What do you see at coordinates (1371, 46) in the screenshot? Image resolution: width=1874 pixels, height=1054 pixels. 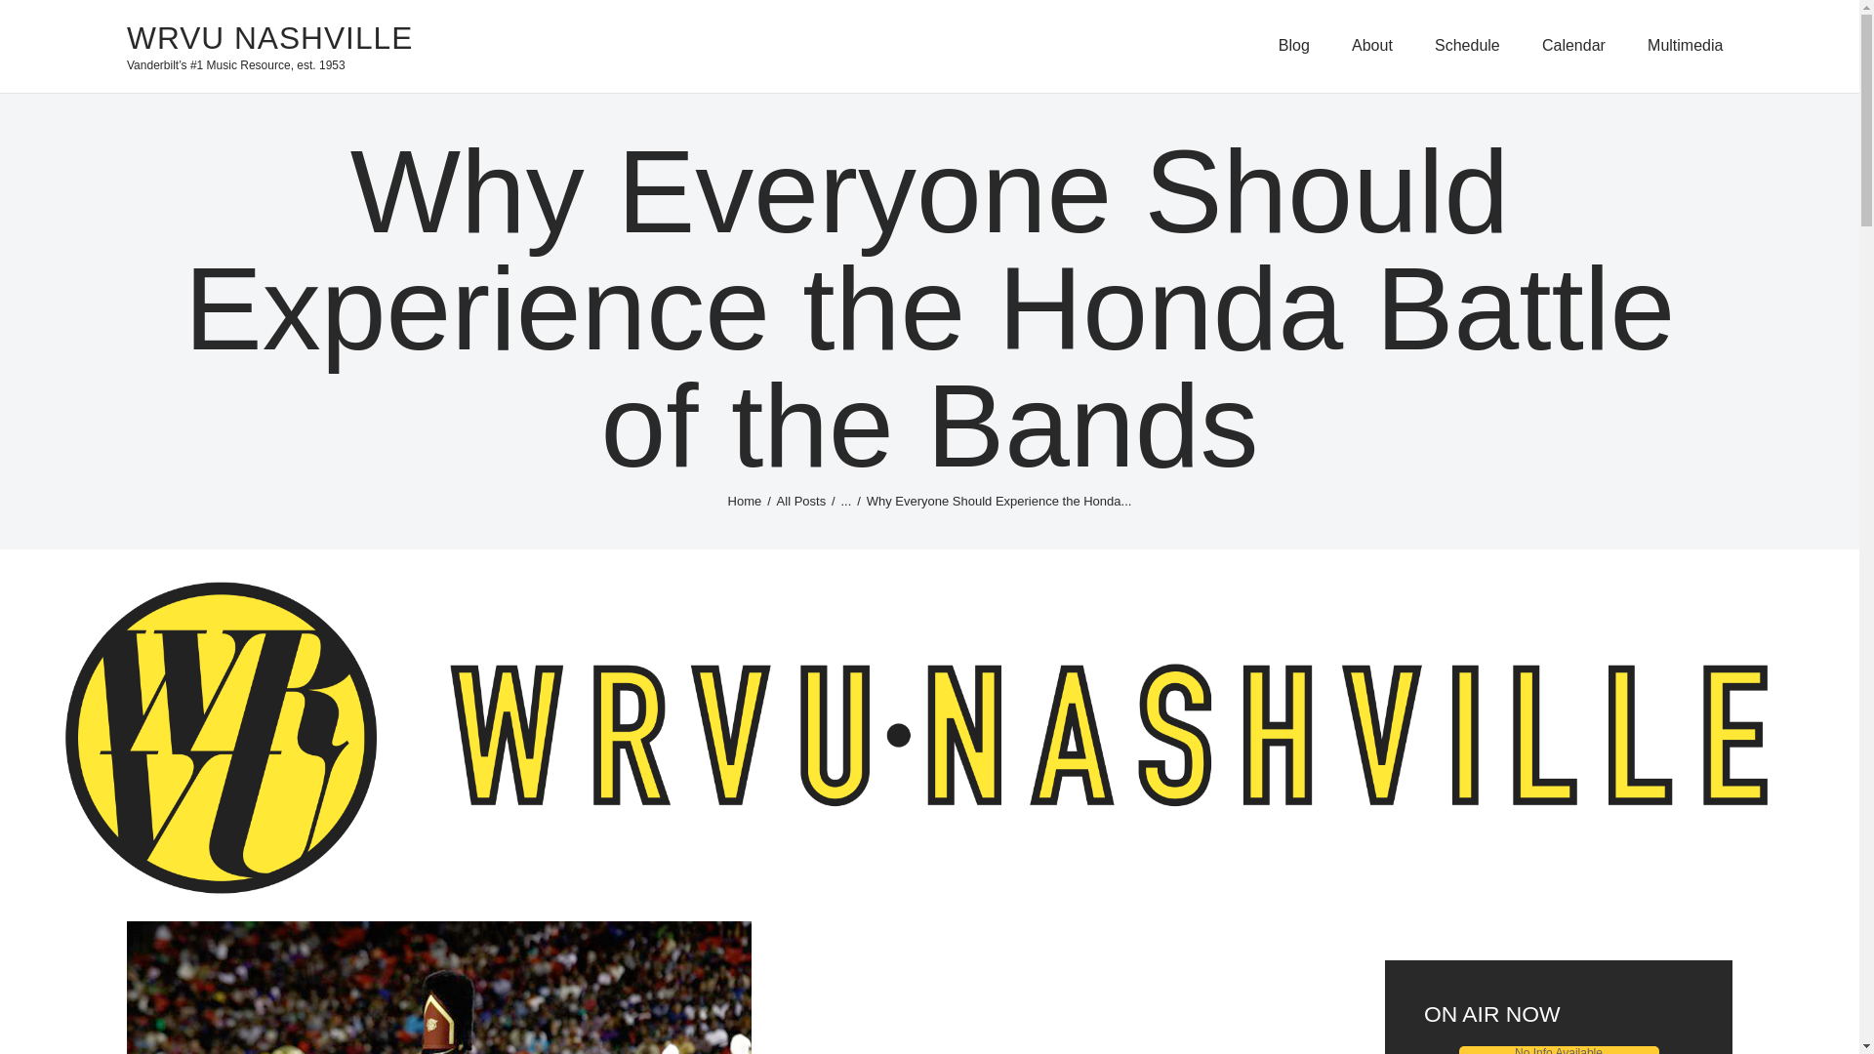 I see `About` at bounding box center [1371, 46].